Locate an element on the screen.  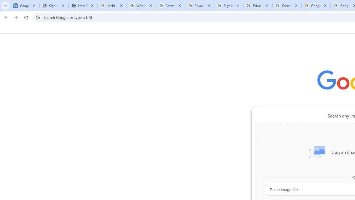
Google News is located at coordinates (25, 6).